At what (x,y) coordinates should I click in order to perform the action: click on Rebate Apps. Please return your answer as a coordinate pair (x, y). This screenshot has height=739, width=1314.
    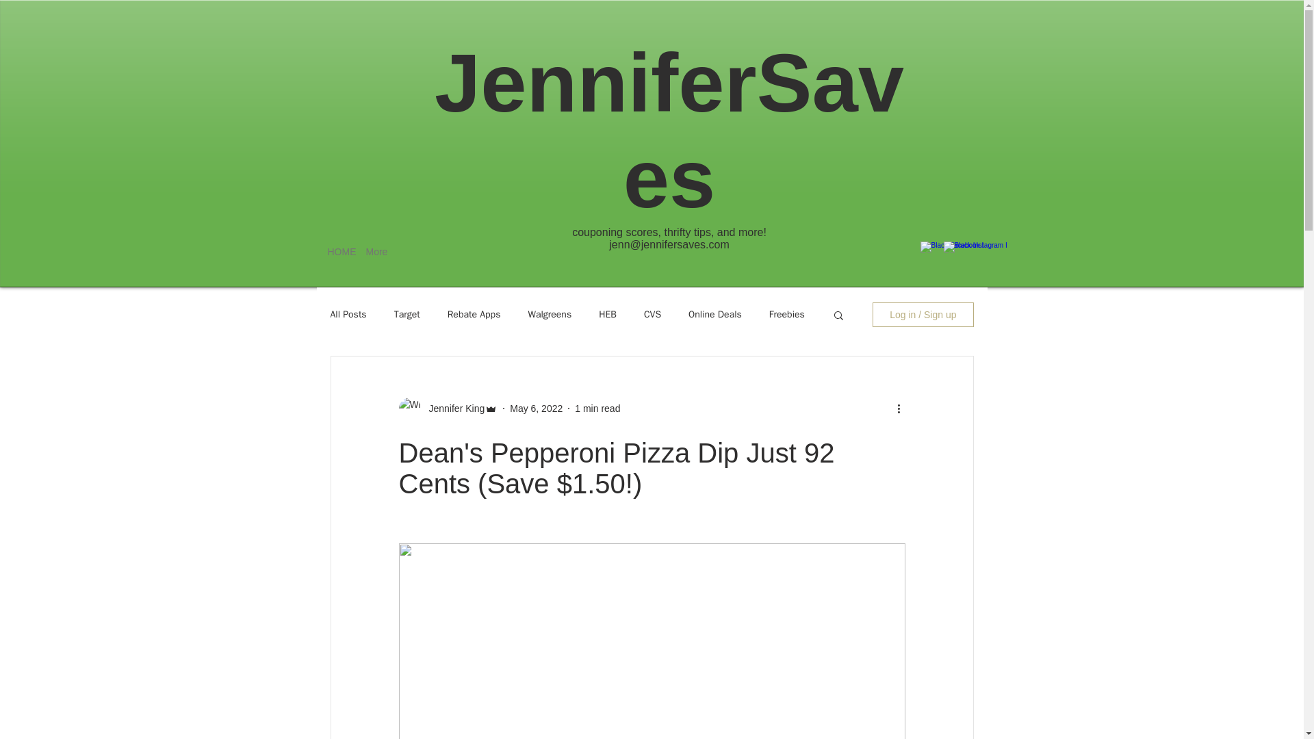
    Looking at the image, I should click on (474, 315).